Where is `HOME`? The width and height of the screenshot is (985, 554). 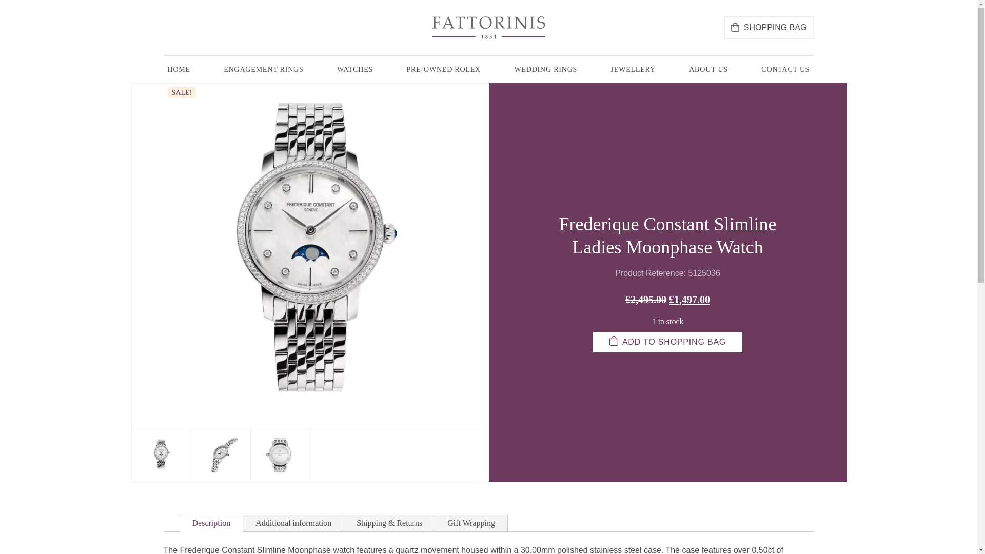
HOME is located at coordinates (179, 70).